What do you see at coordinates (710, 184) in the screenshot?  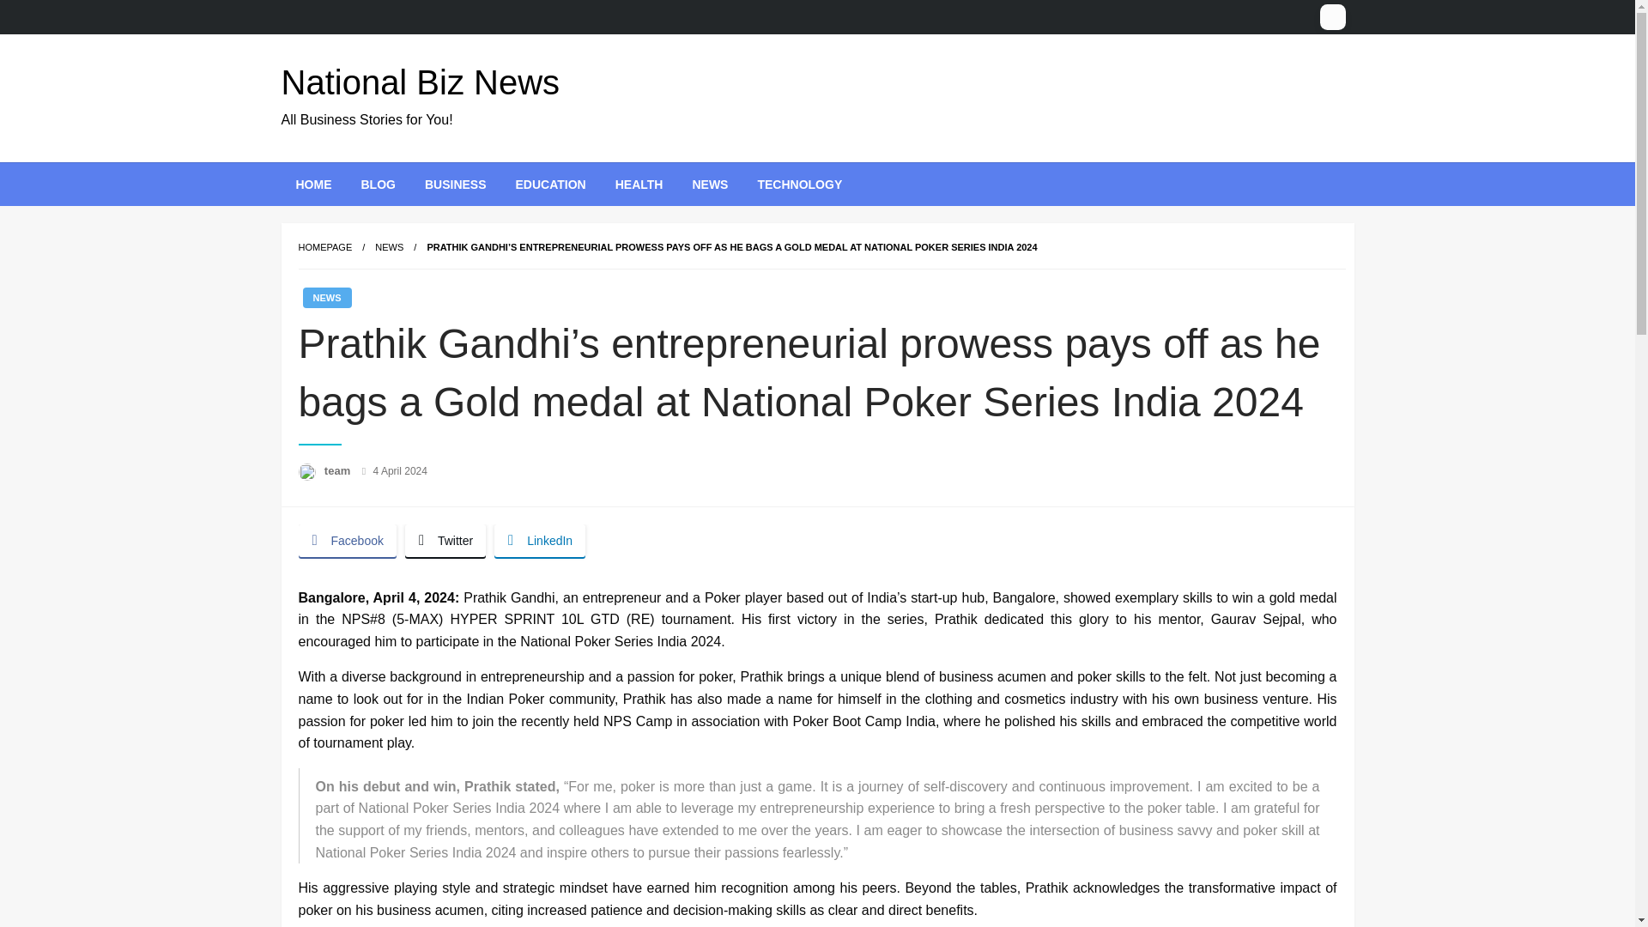 I see `NEWS` at bounding box center [710, 184].